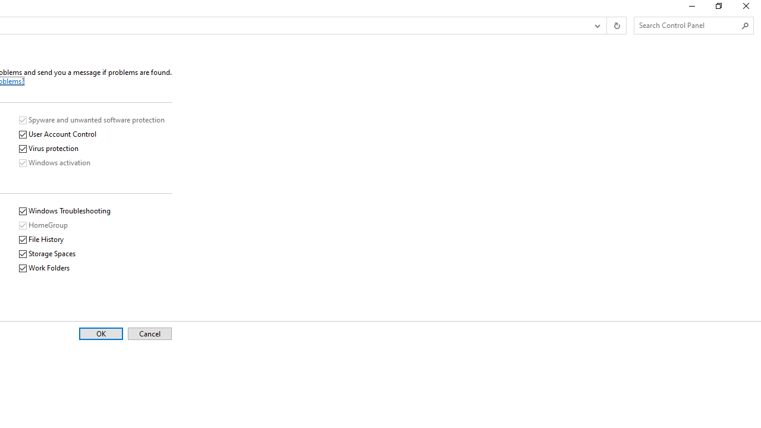 The width and height of the screenshot is (761, 428). What do you see at coordinates (718, 8) in the screenshot?
I see `Restore` at bounding box center [718, 8].